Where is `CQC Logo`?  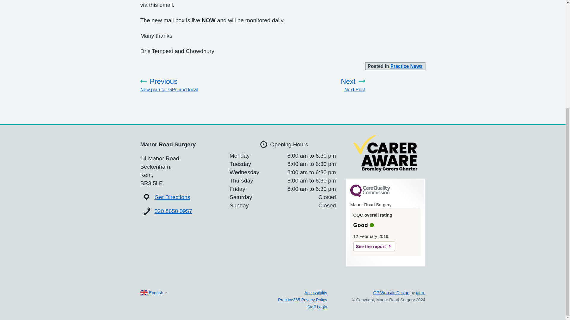 CQC Logo is located at coordinates (370, 196).